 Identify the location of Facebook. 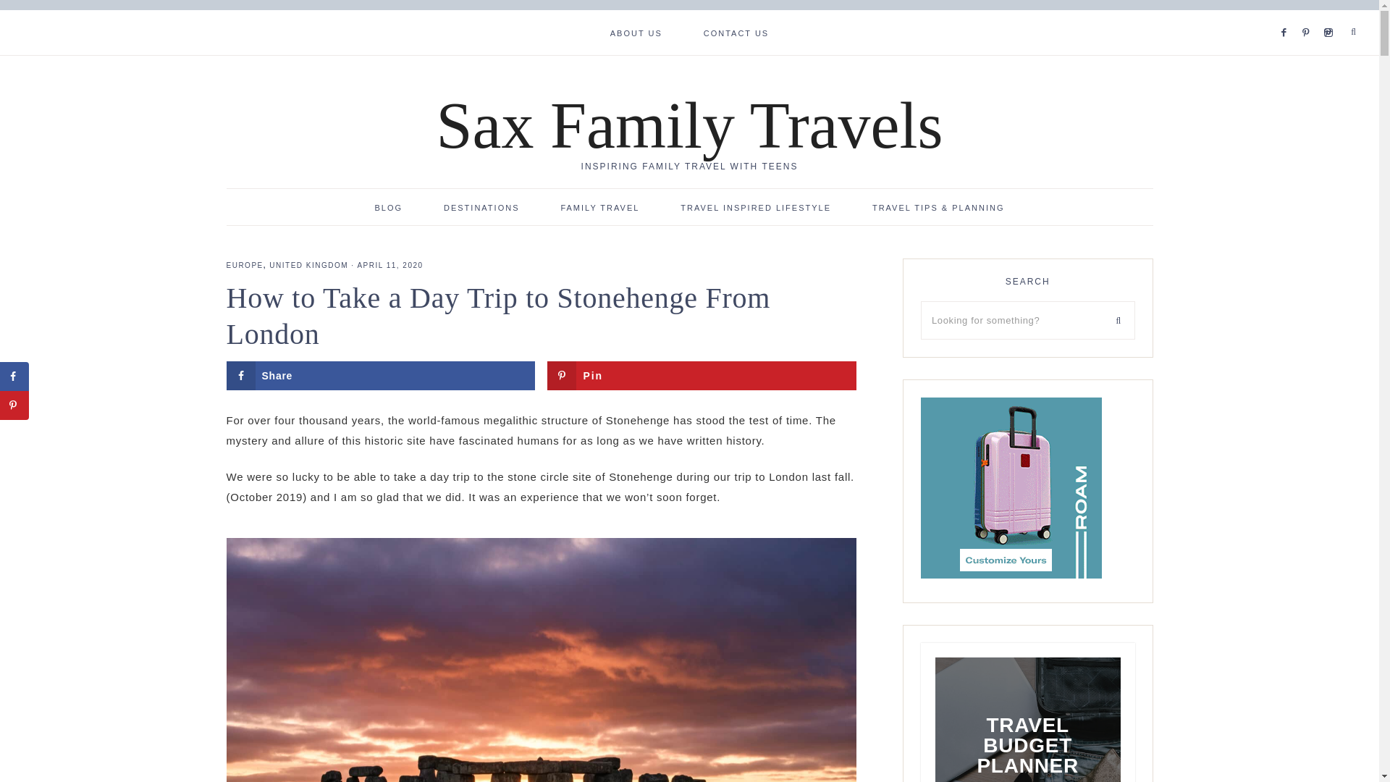
(1287, 14).